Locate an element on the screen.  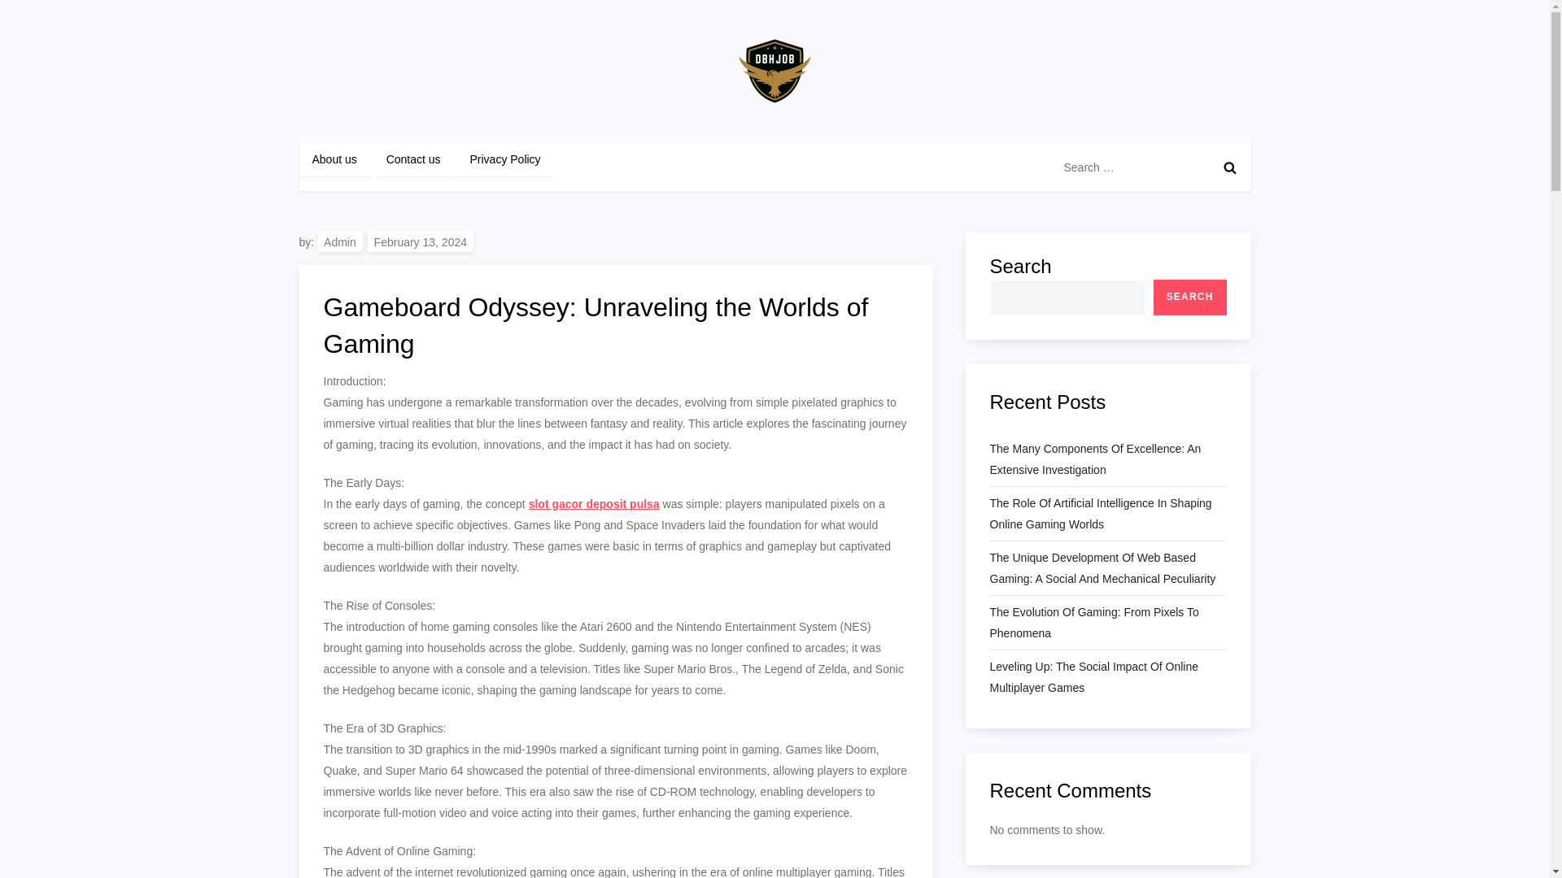
SEARCH is located at coordinates (1189, 298).